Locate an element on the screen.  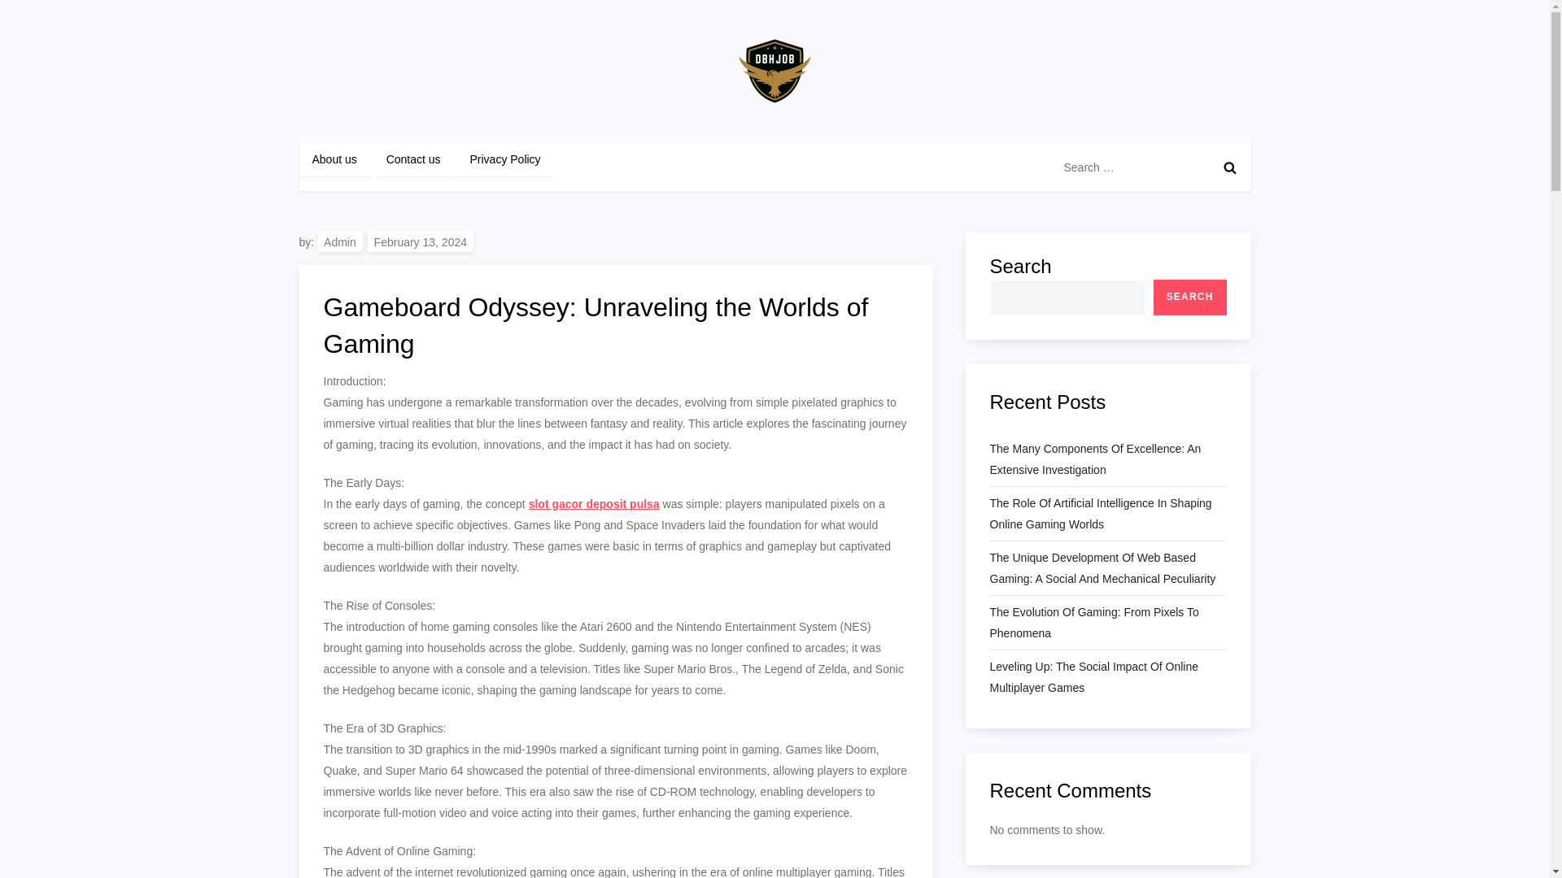
SEARCH is located at coordinates (1189, 298).